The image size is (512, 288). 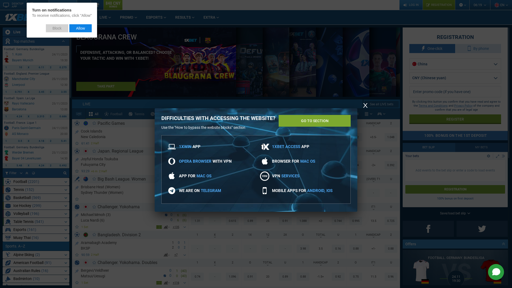 What do you see at coordinates (106, 86) in the screenshot?
I see `TAKE PART` at bounding box center [106, 86].